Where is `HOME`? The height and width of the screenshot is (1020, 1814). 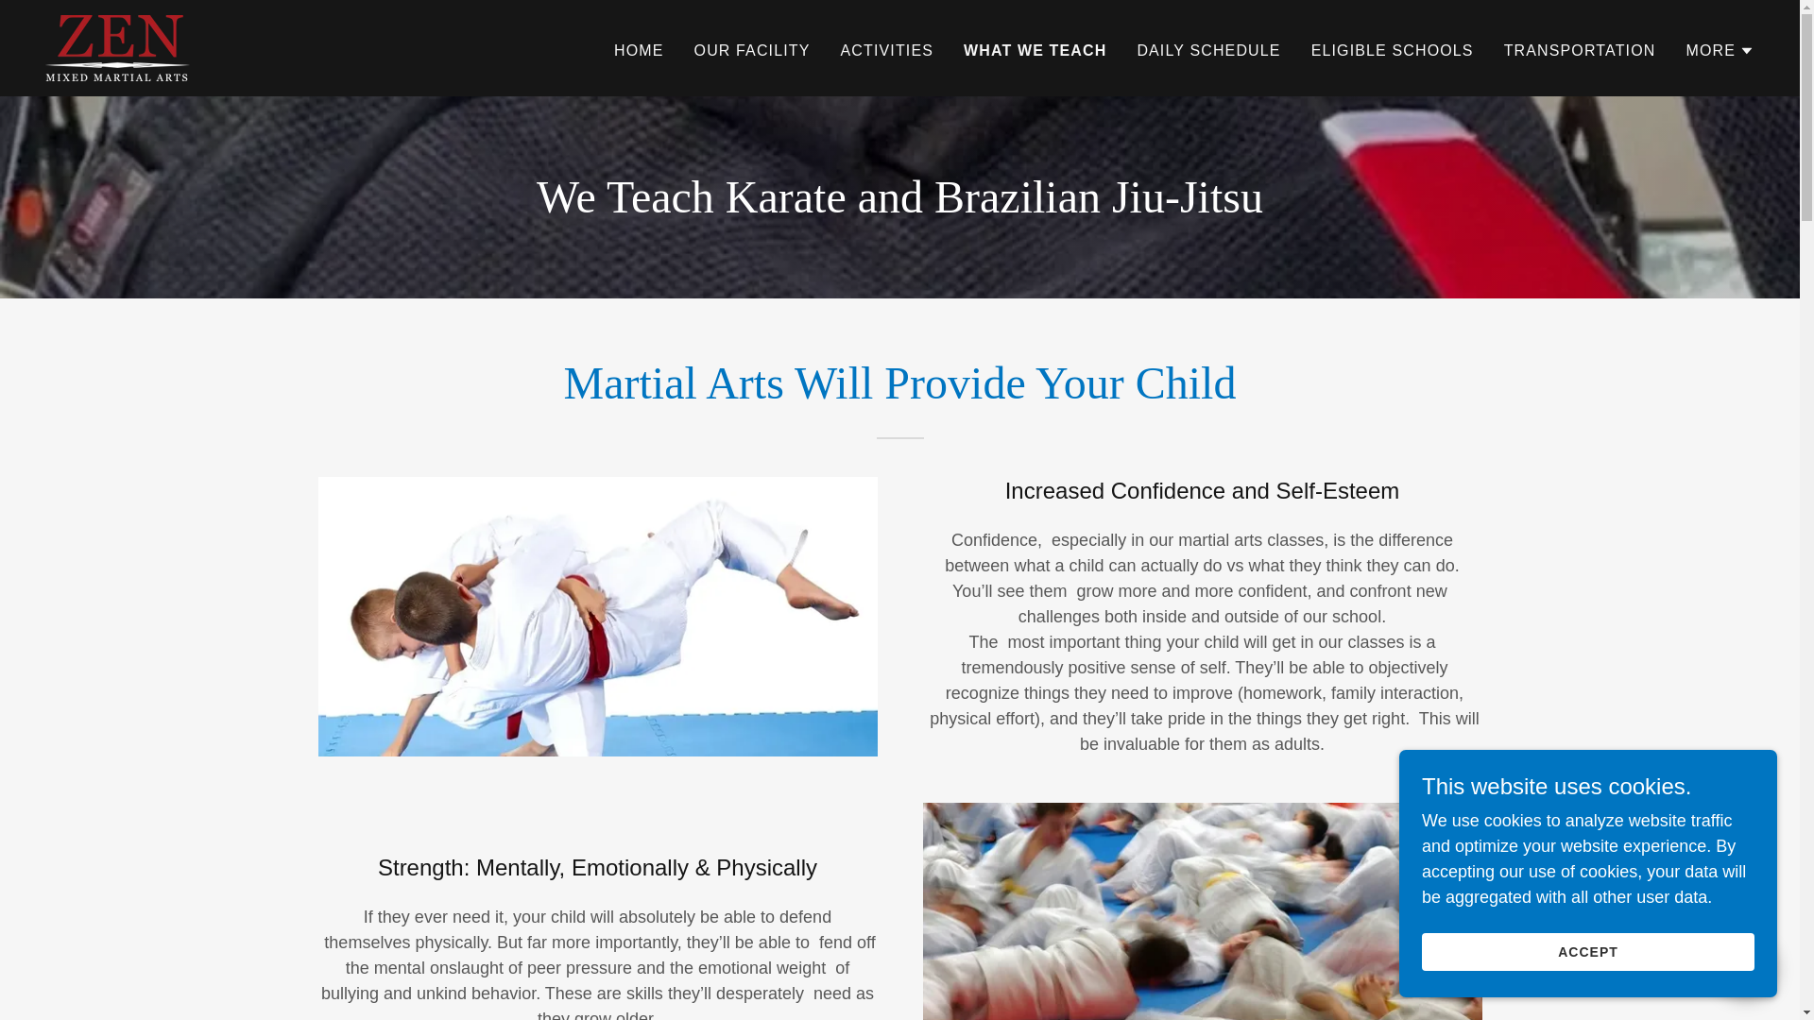
HOME is located at coordinates (639, 51).